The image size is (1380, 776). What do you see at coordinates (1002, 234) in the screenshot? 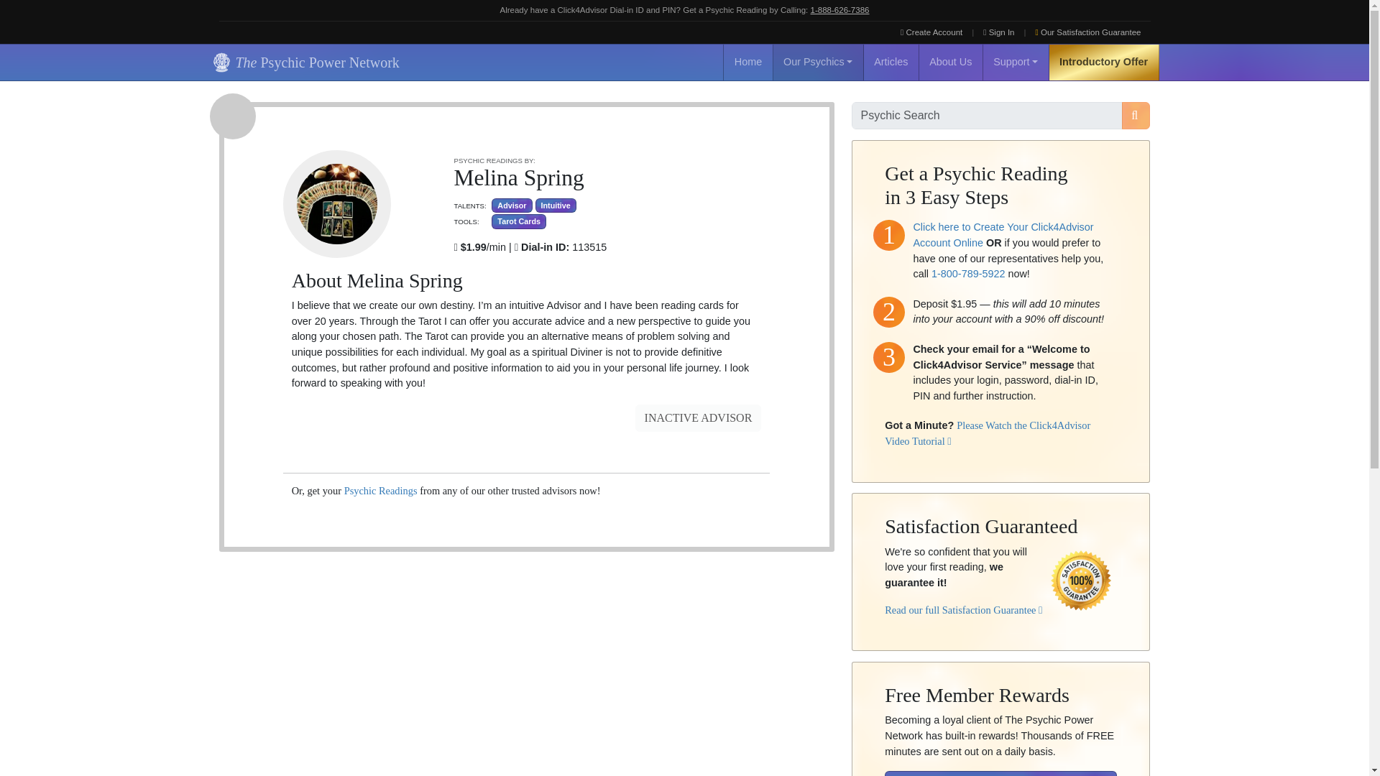
I see `Click here to Create Your Click4Advisor Account Online` at bounding box center [1002, 234].